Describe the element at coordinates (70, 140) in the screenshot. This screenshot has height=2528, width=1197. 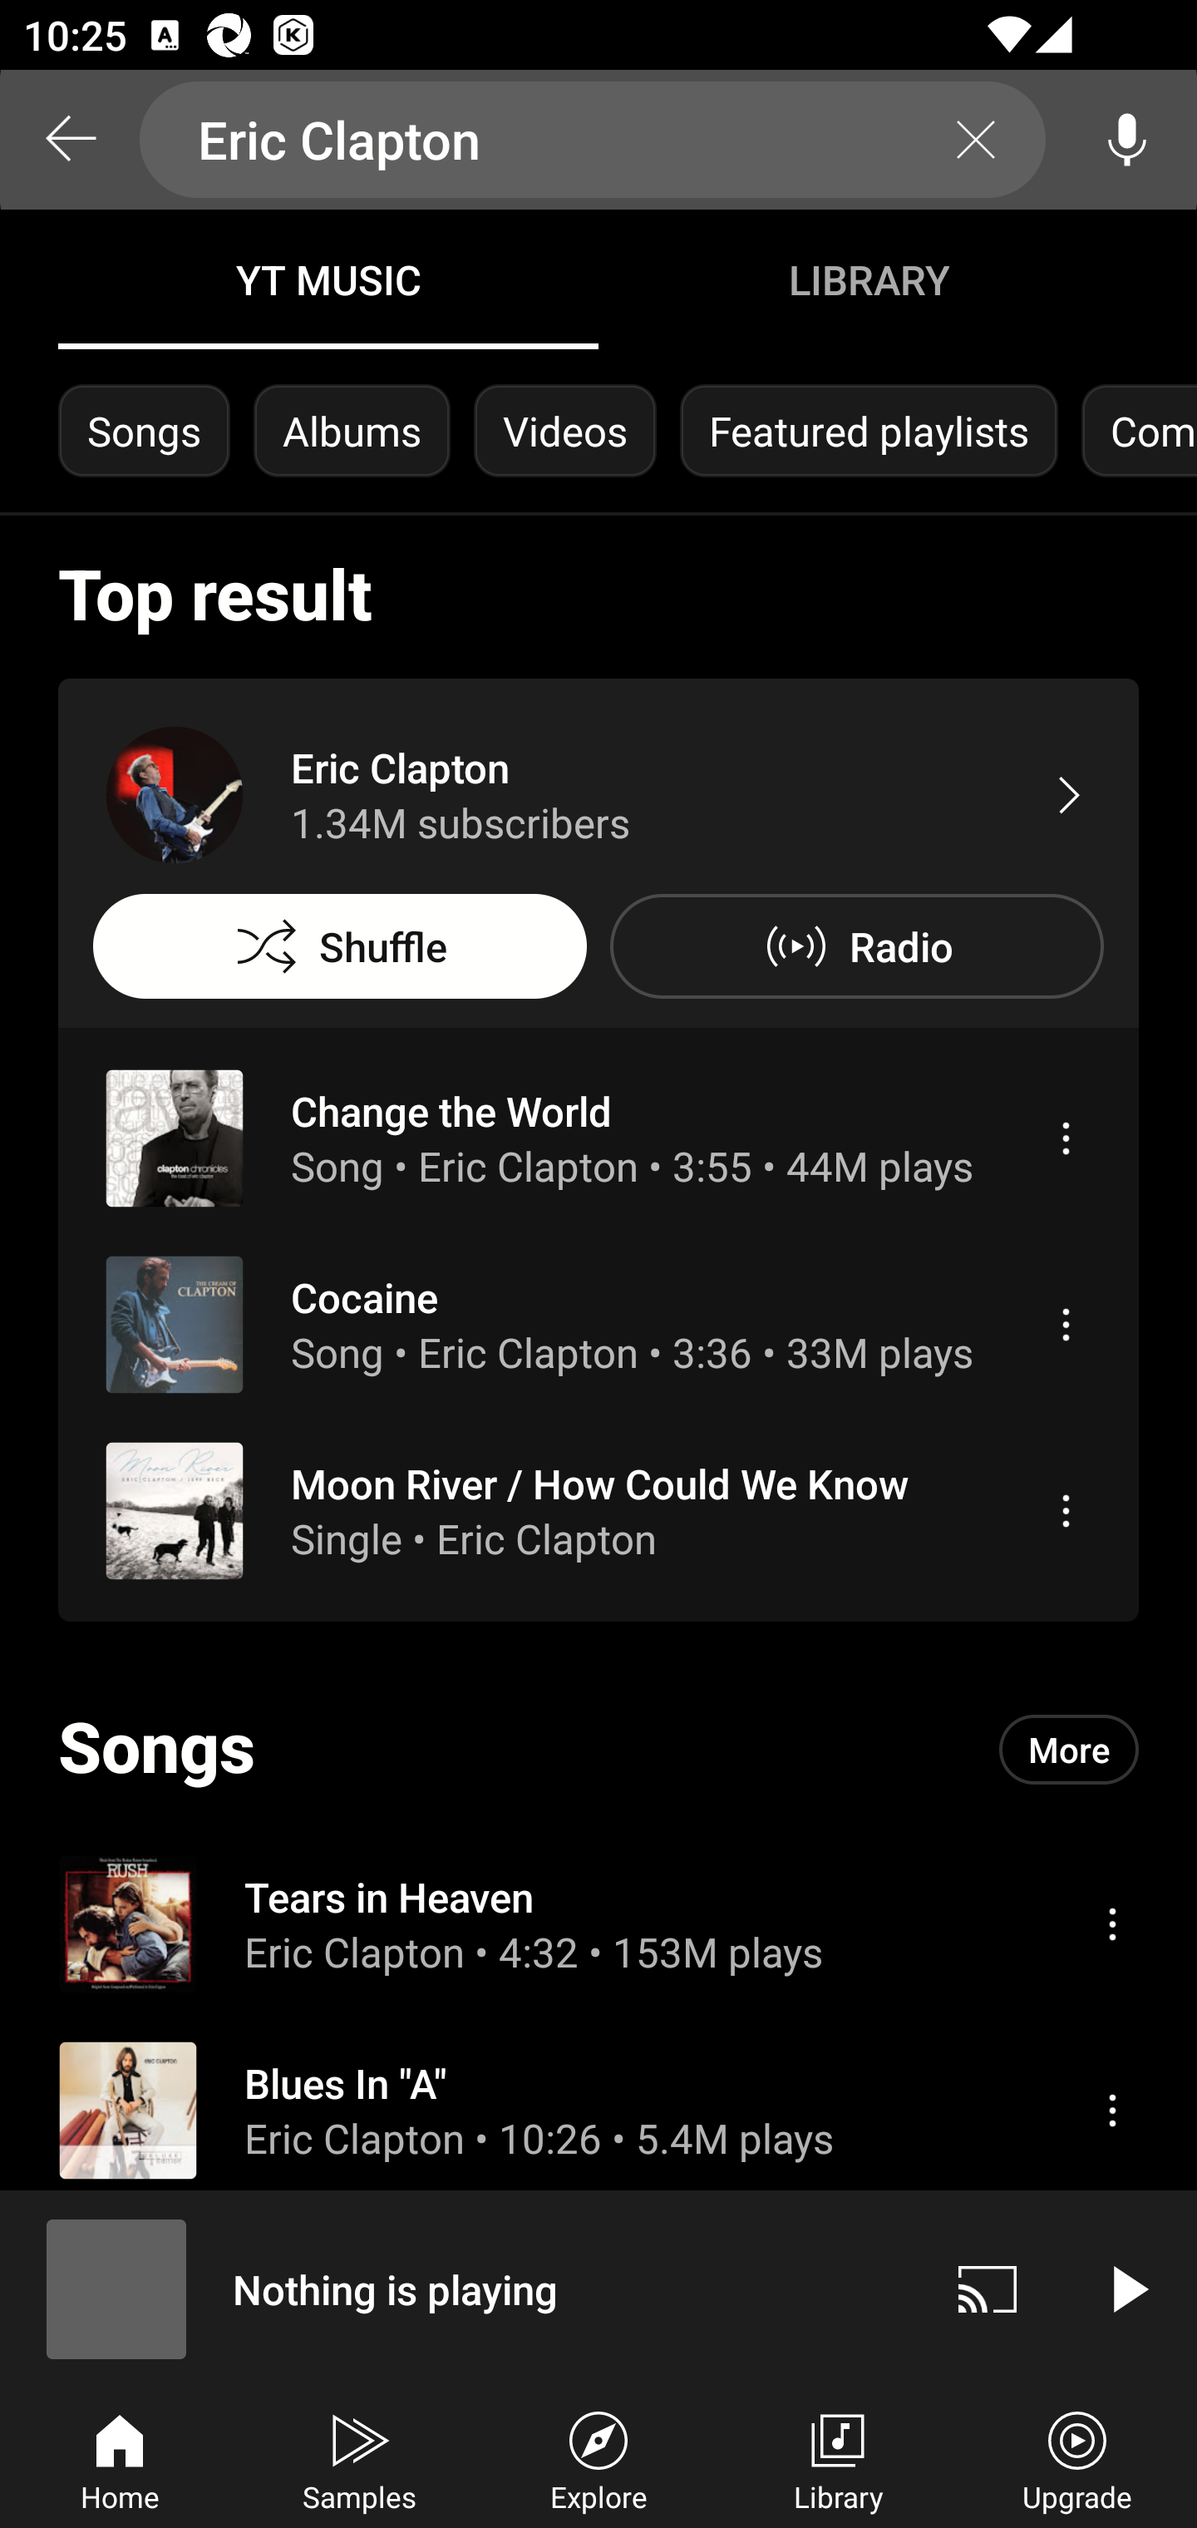
I see `Search back` at that location.